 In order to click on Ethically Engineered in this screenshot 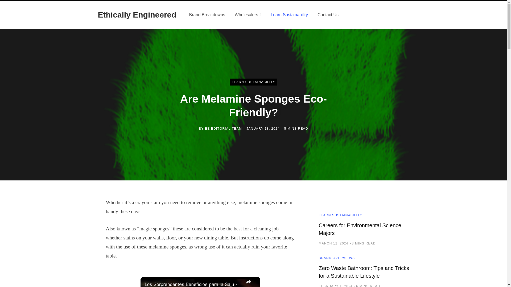, I will do `click(137, 15)`.